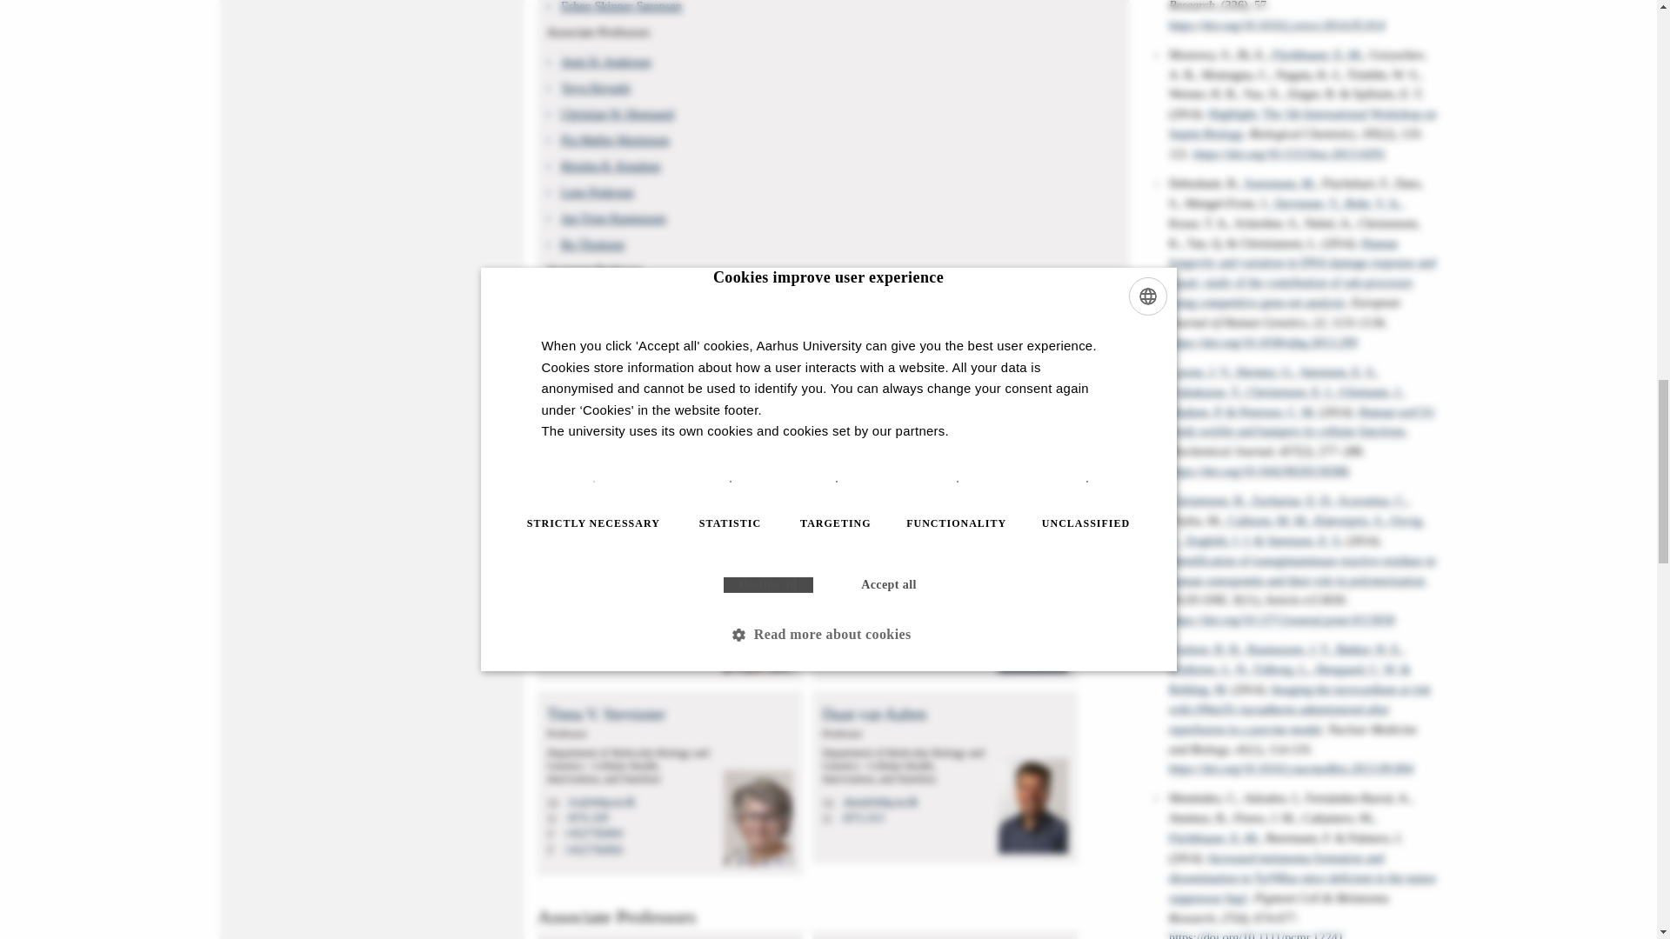 The image size is (1670, 939). I want to click on Email, so click(828, 802).